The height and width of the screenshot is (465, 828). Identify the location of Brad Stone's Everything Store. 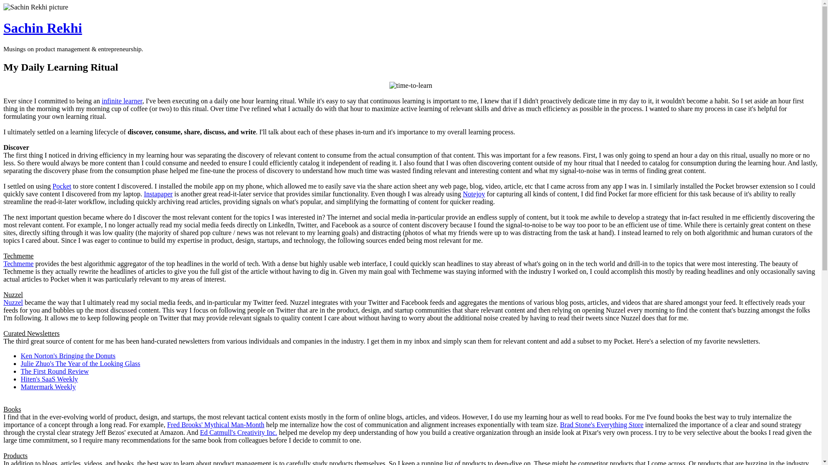
(602, 425).